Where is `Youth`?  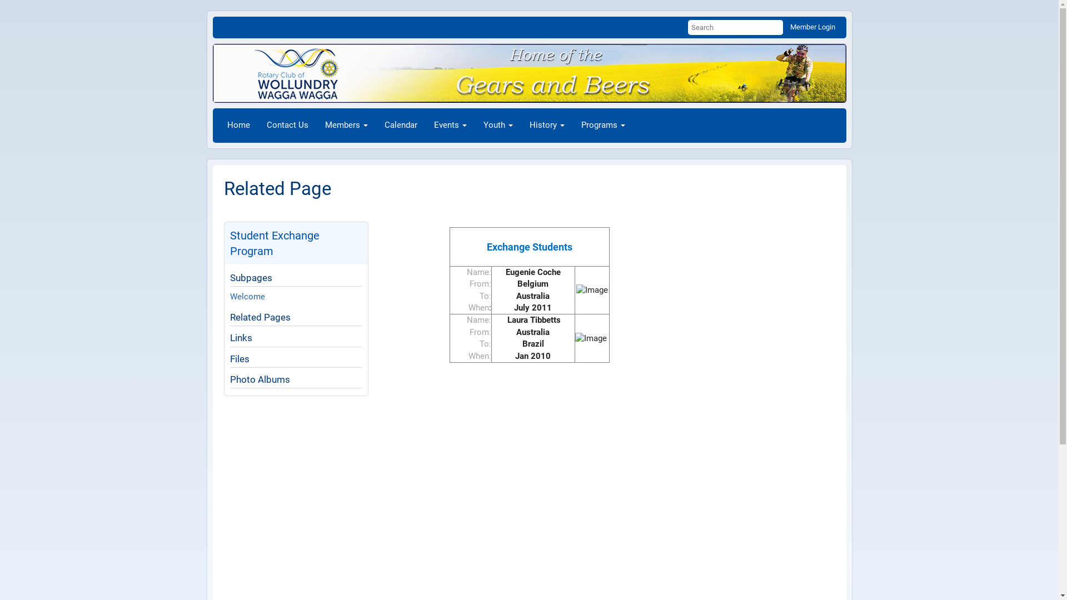
Youth is located at coordinates (498, 126).